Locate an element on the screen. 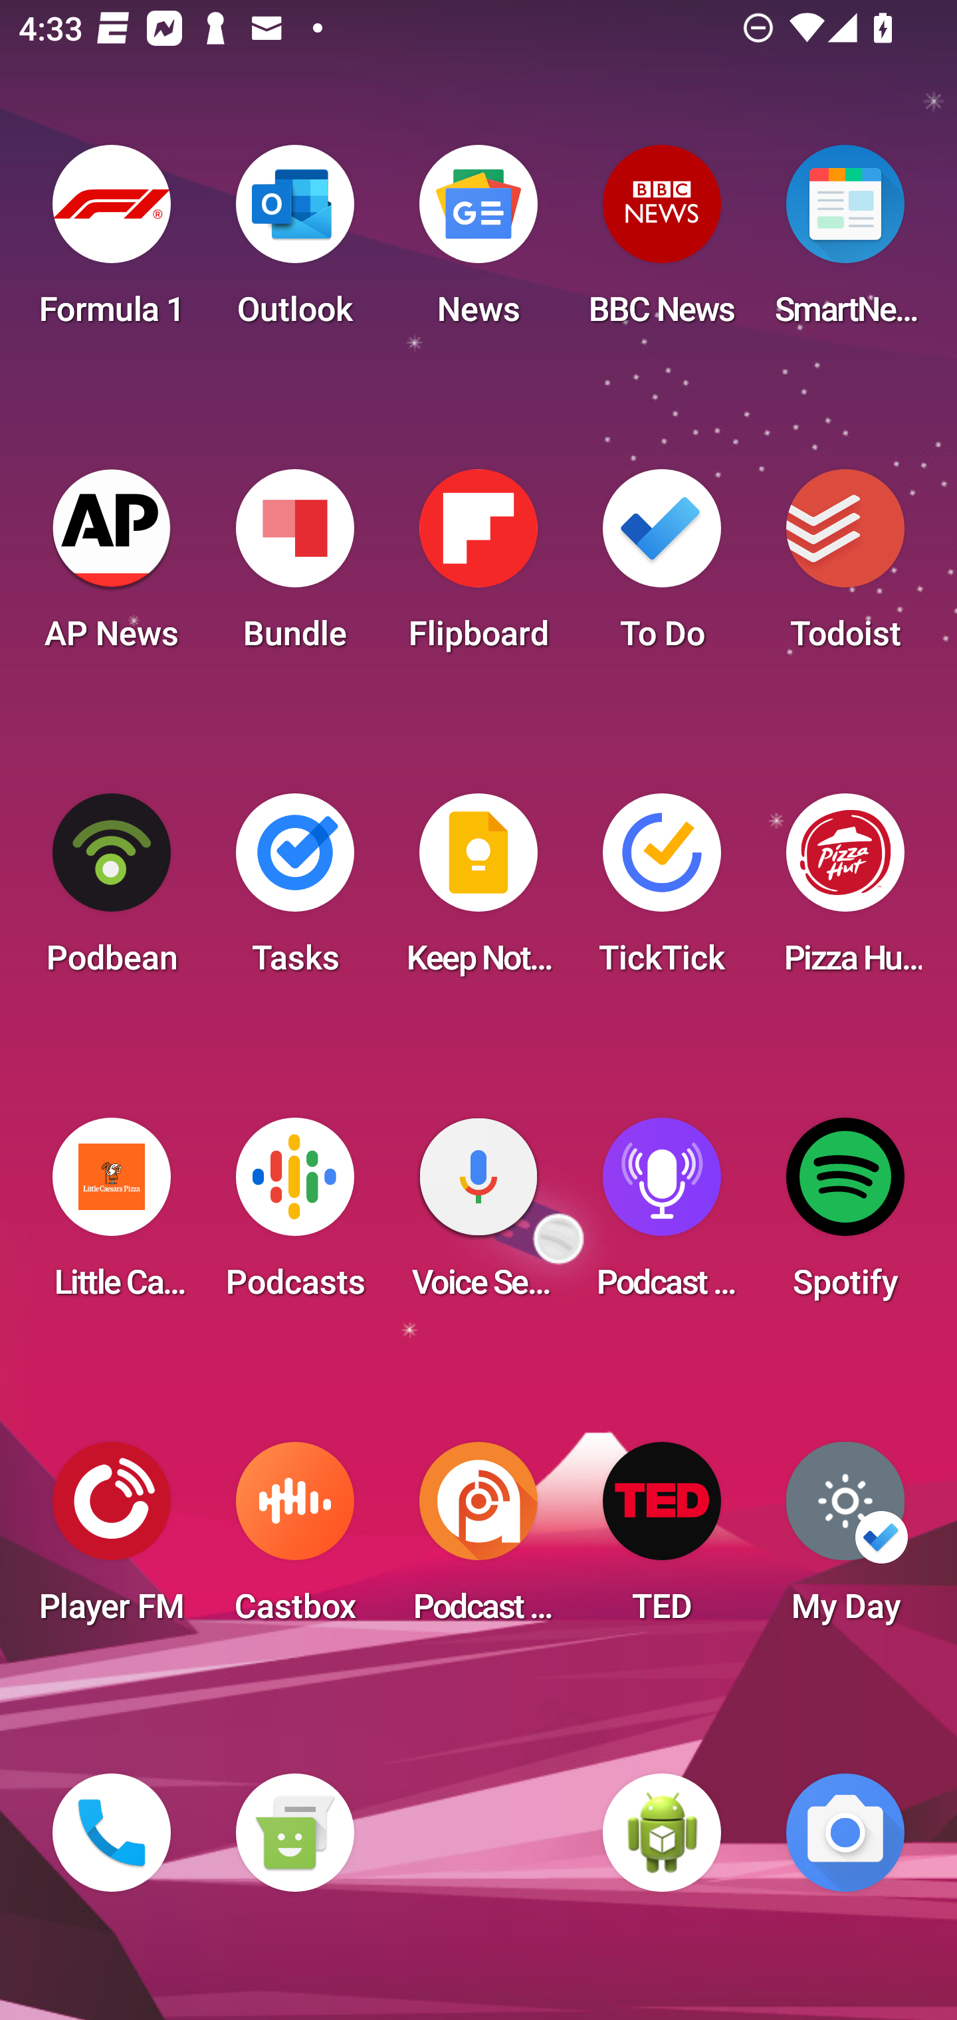 The width and height of the screenshot is (957, 2020). To Do is located at coordinates (662, 567).